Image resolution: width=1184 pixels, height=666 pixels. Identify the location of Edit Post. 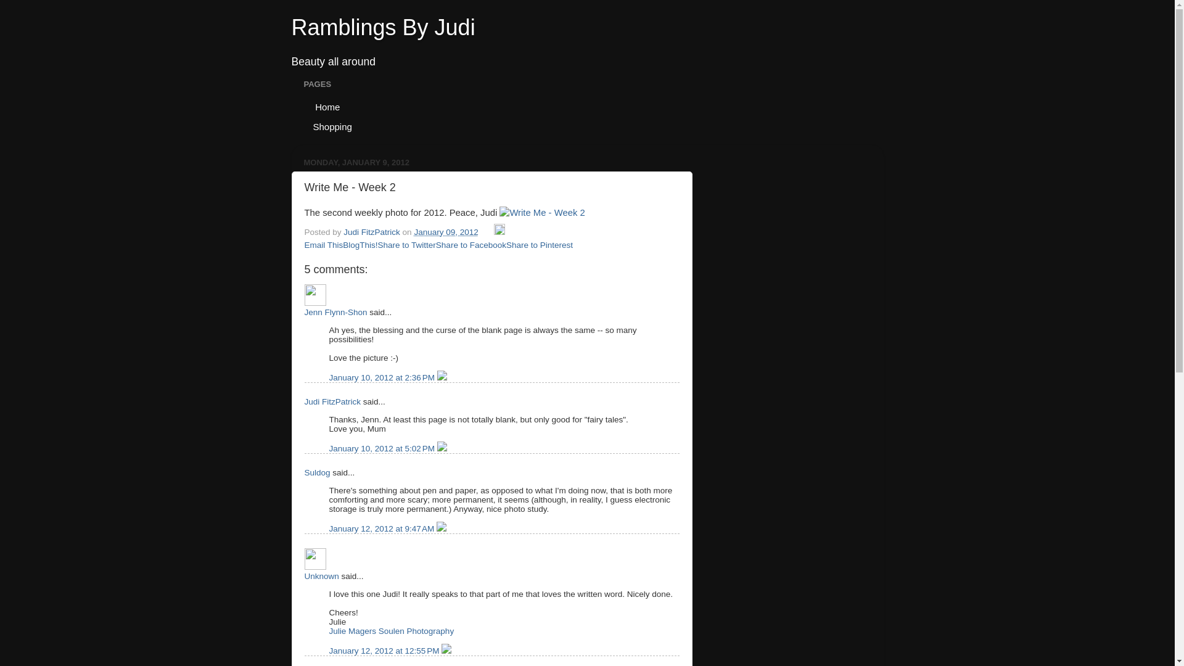
(499, 232).